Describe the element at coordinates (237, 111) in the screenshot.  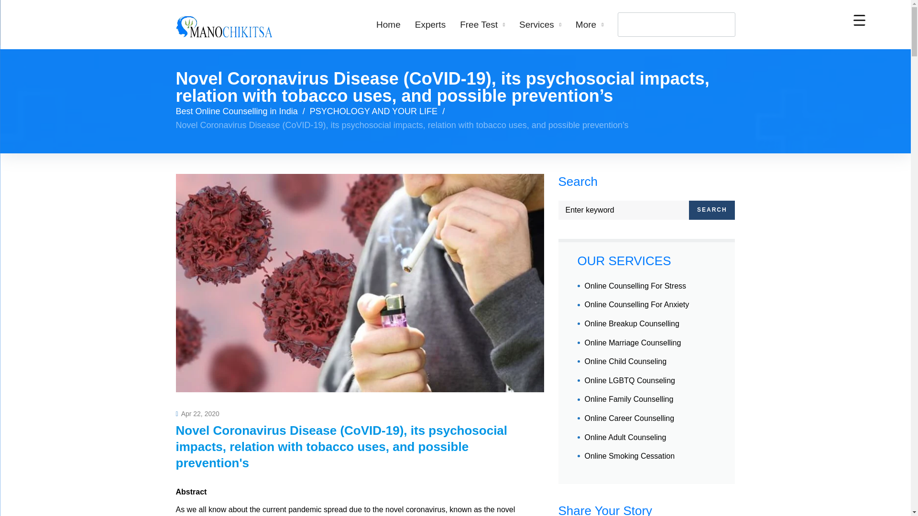
I see `Best Online Counselling in India` at that location.